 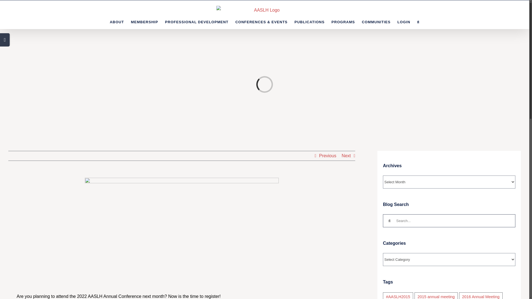 What do you see at coordinates (197, 22) in the screenshot?
I see `PROFESSIONAL DEVELOPMENT` at bounding box center [197, 22].